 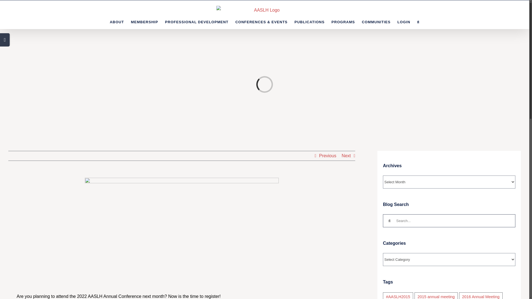 What do you see at coordinates (197, 22) in the screenshot?
I see `PROFESSIONAL DEVELOPMENT` at bounding box center [197, 22].